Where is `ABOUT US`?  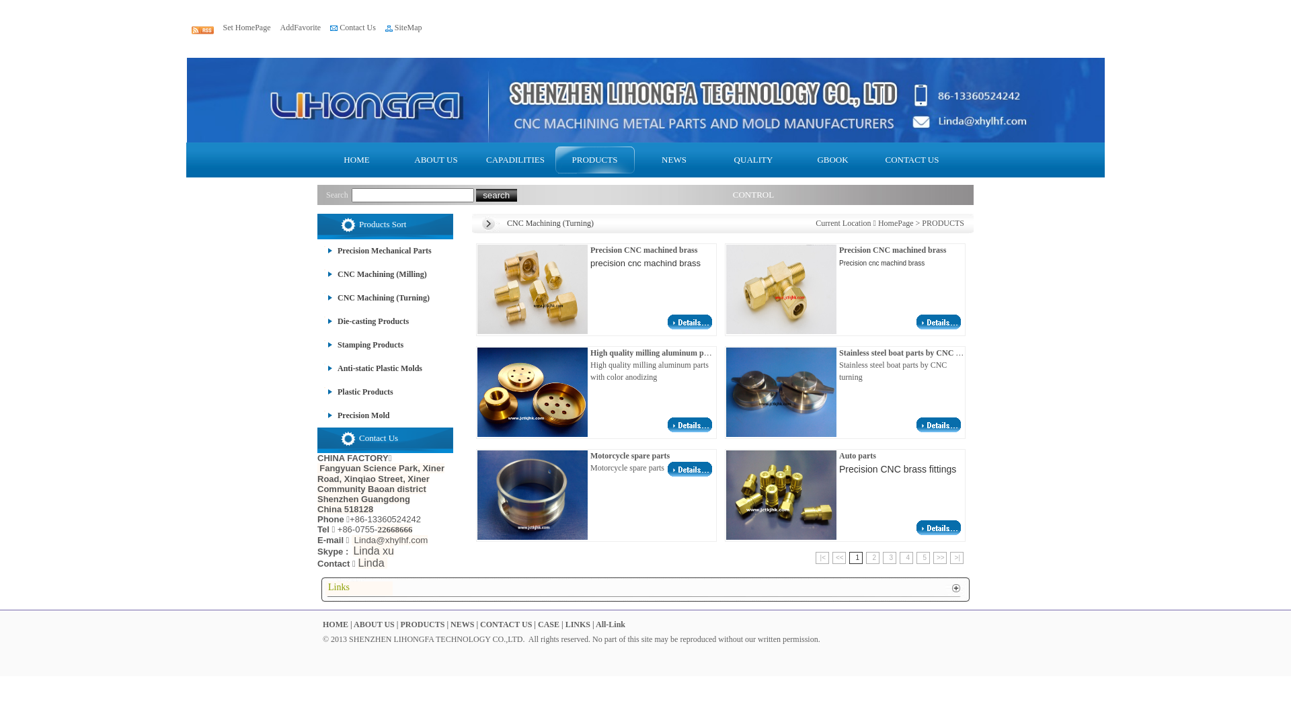 ABOUT US is located at coordinates (374, 624).